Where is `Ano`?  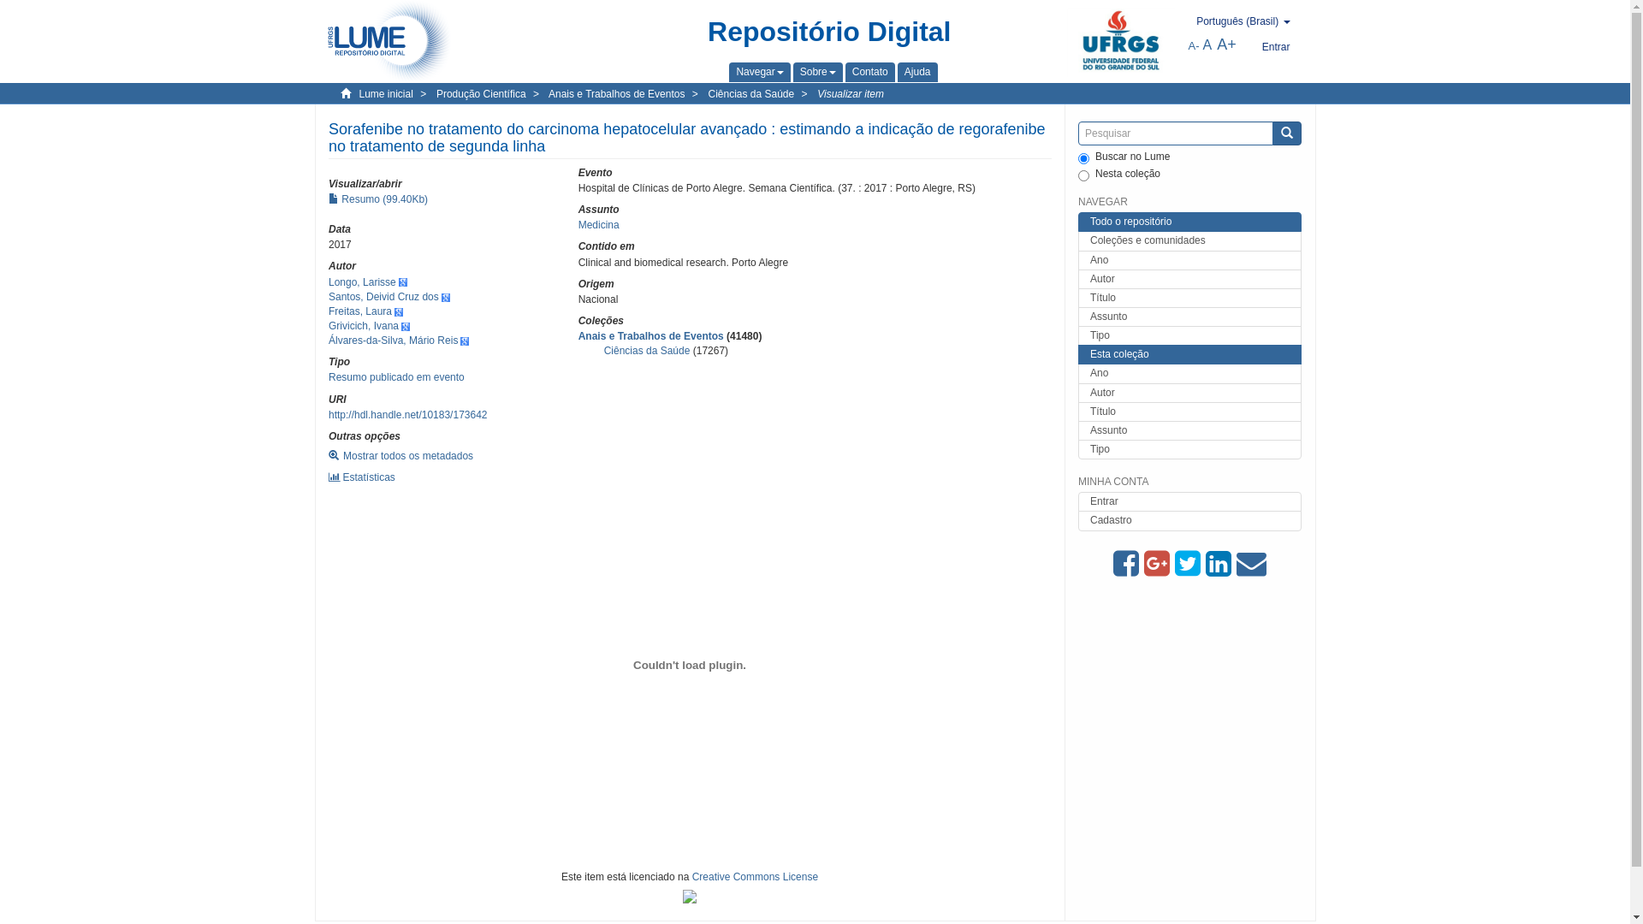
Ano is located at coordinates (1189, 373).